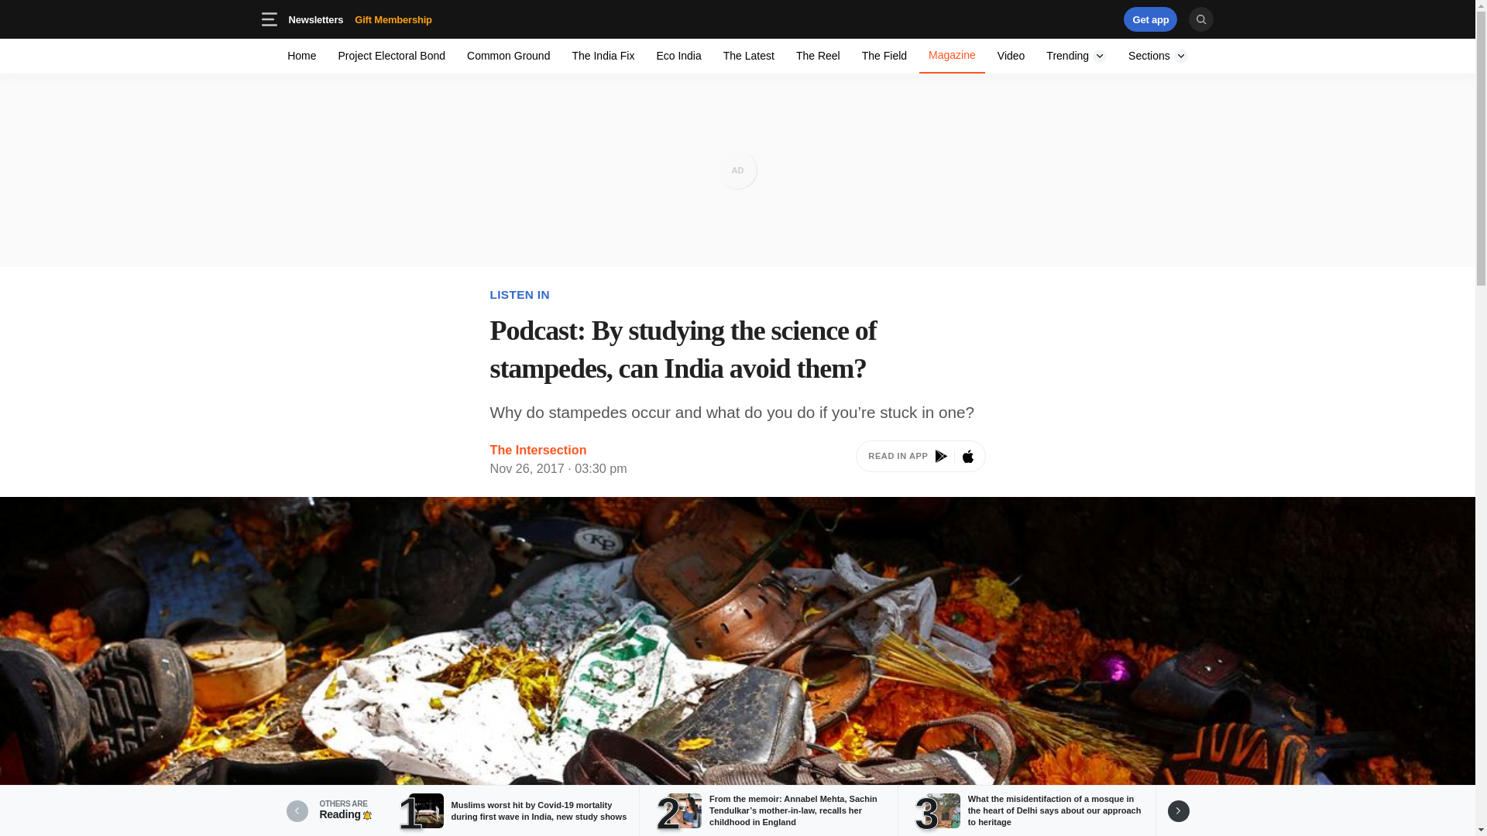 This screenshot has width=1487, height=836. Describe the element at coordinates (359, 19) in the screenshot. I see `Magazine` at that location.